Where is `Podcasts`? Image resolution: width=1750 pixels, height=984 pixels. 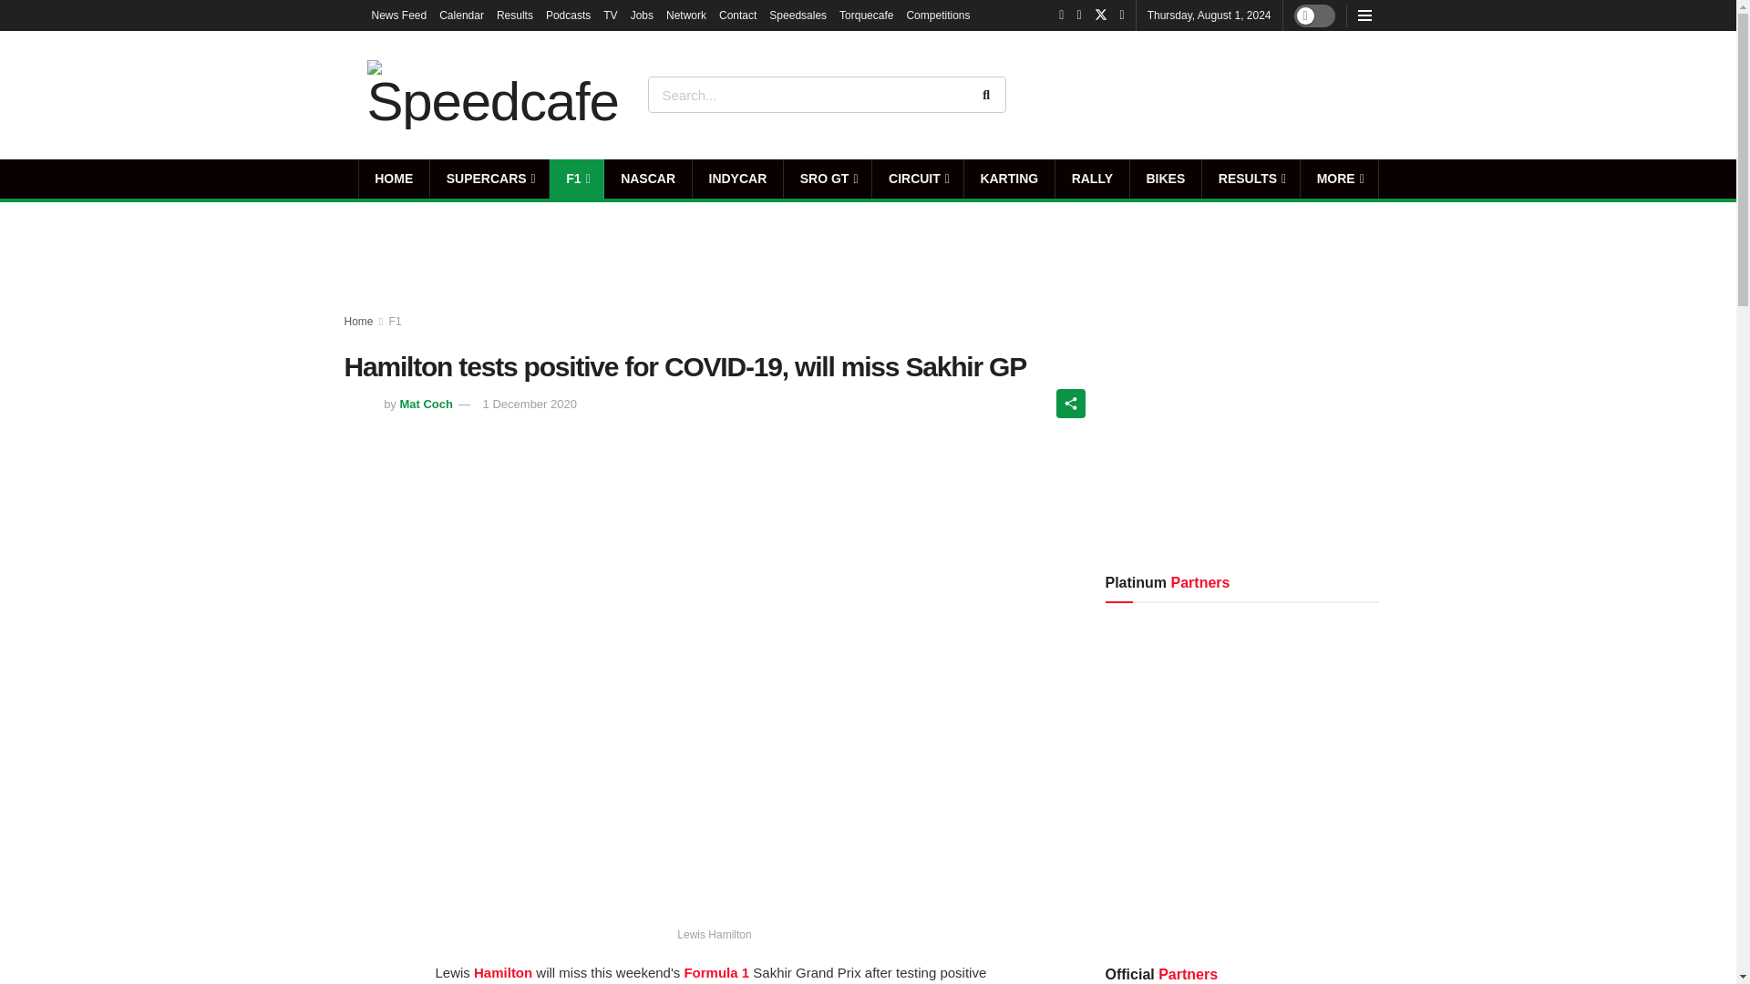 Podcasts is located at coordinates (569, 15).